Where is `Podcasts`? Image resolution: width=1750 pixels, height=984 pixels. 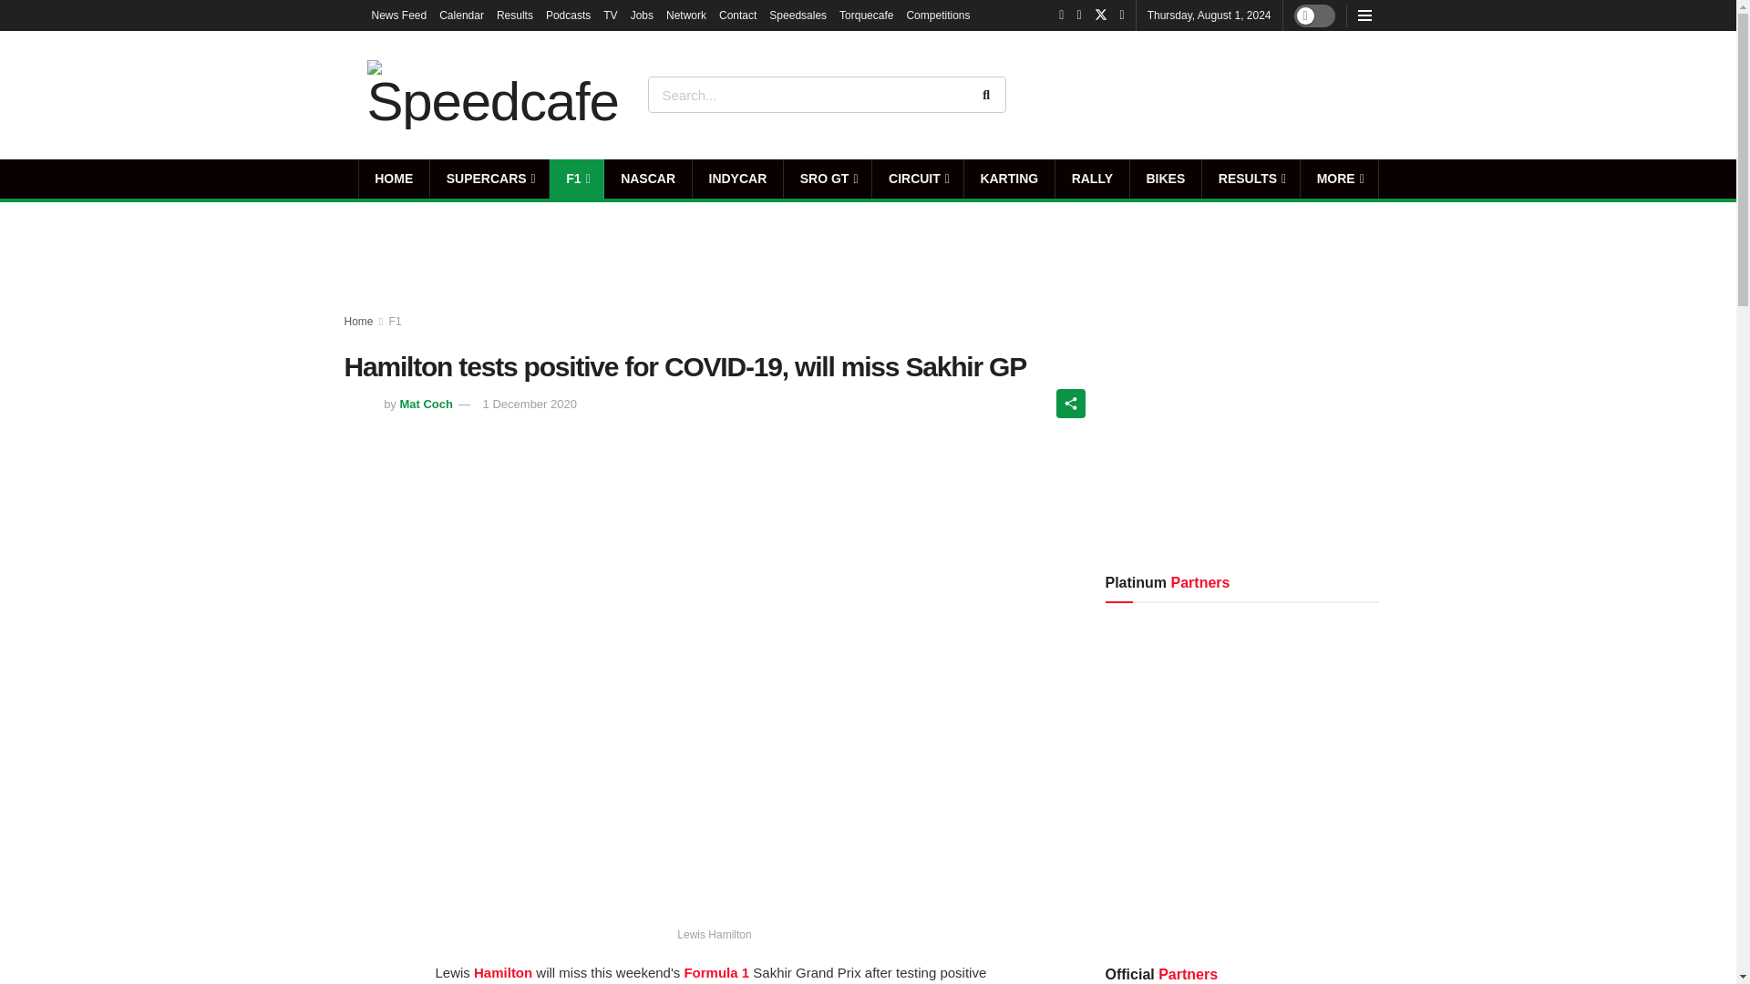 Podcasts is located at coordinates (569, 15).